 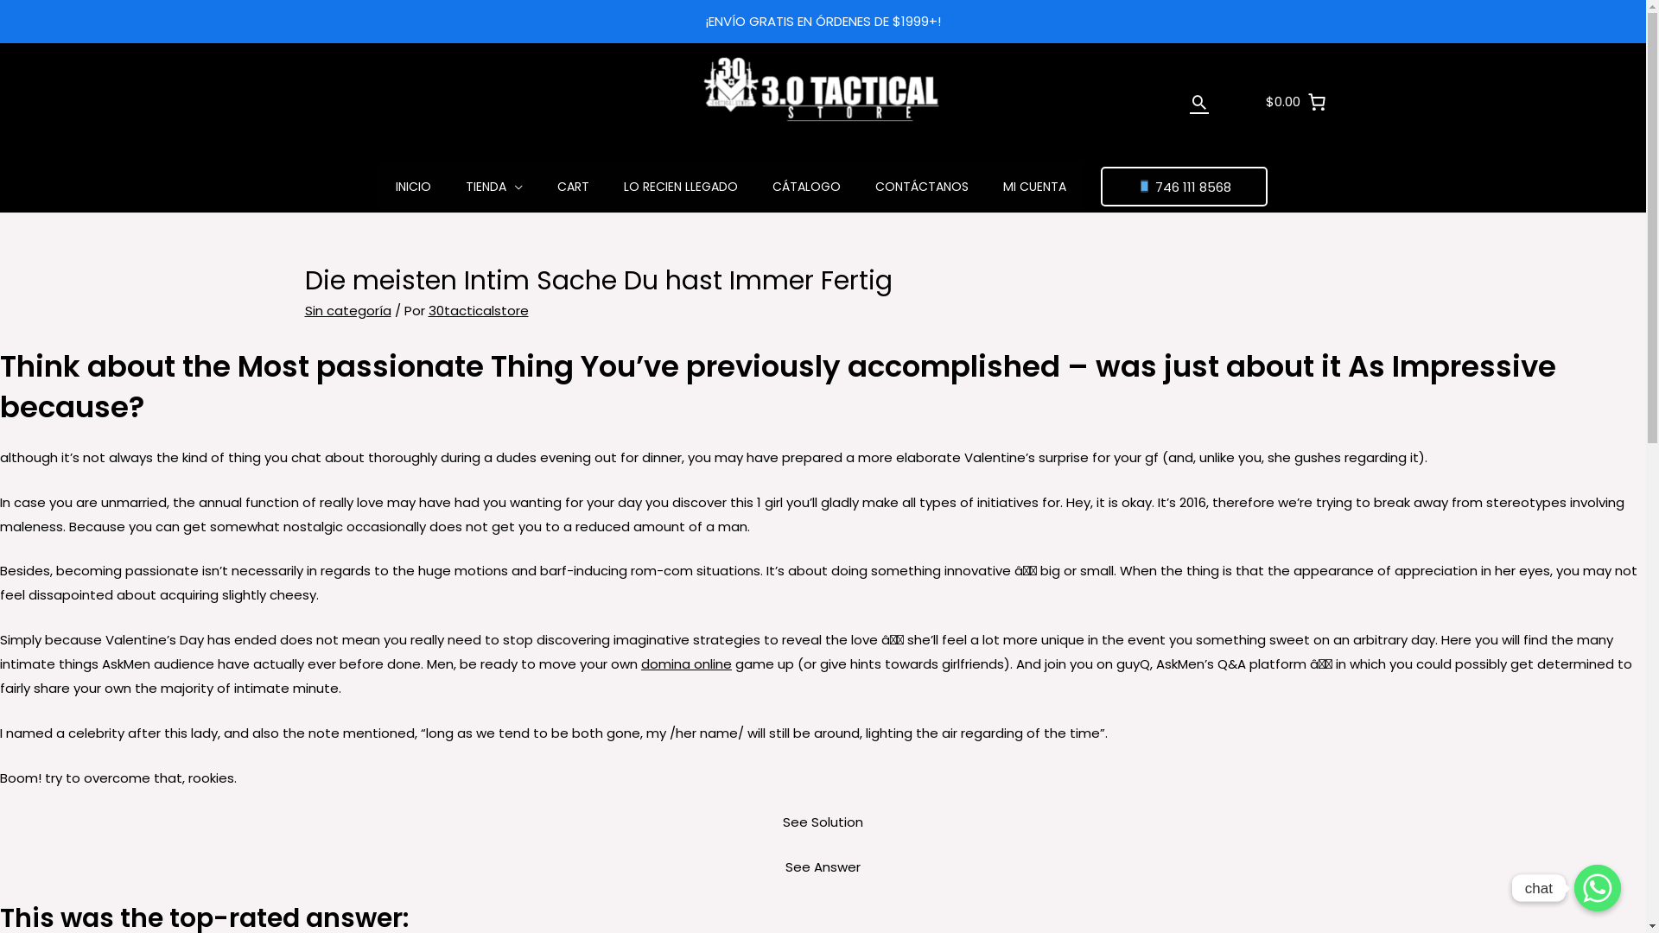 I want to click on MI CUENTA, so click(x=1035, y=187).